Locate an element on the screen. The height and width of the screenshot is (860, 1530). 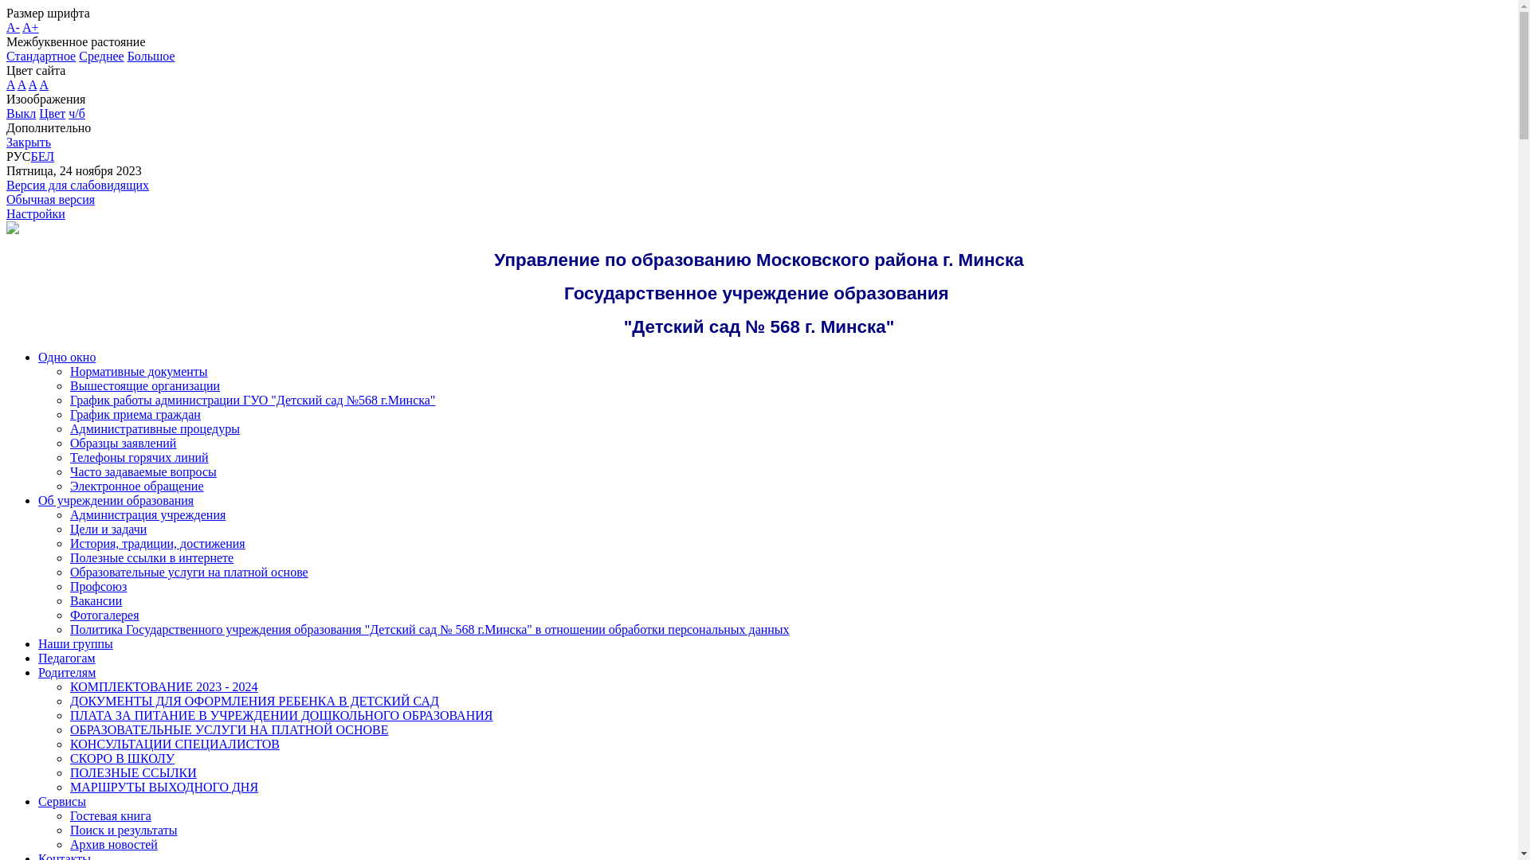
A is located at coordinates (33, 84).